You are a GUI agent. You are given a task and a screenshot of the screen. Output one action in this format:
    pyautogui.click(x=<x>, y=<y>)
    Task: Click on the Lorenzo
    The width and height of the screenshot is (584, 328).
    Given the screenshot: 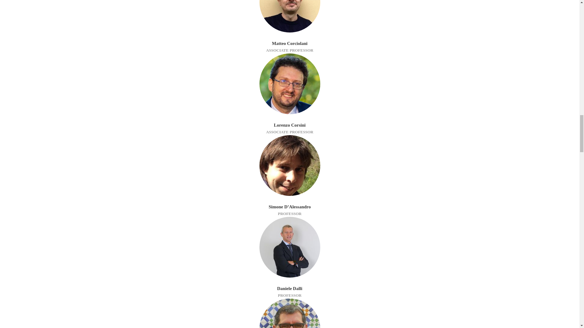 What is the action you would take?
    pyautogui.click(x=290, y=84)
    